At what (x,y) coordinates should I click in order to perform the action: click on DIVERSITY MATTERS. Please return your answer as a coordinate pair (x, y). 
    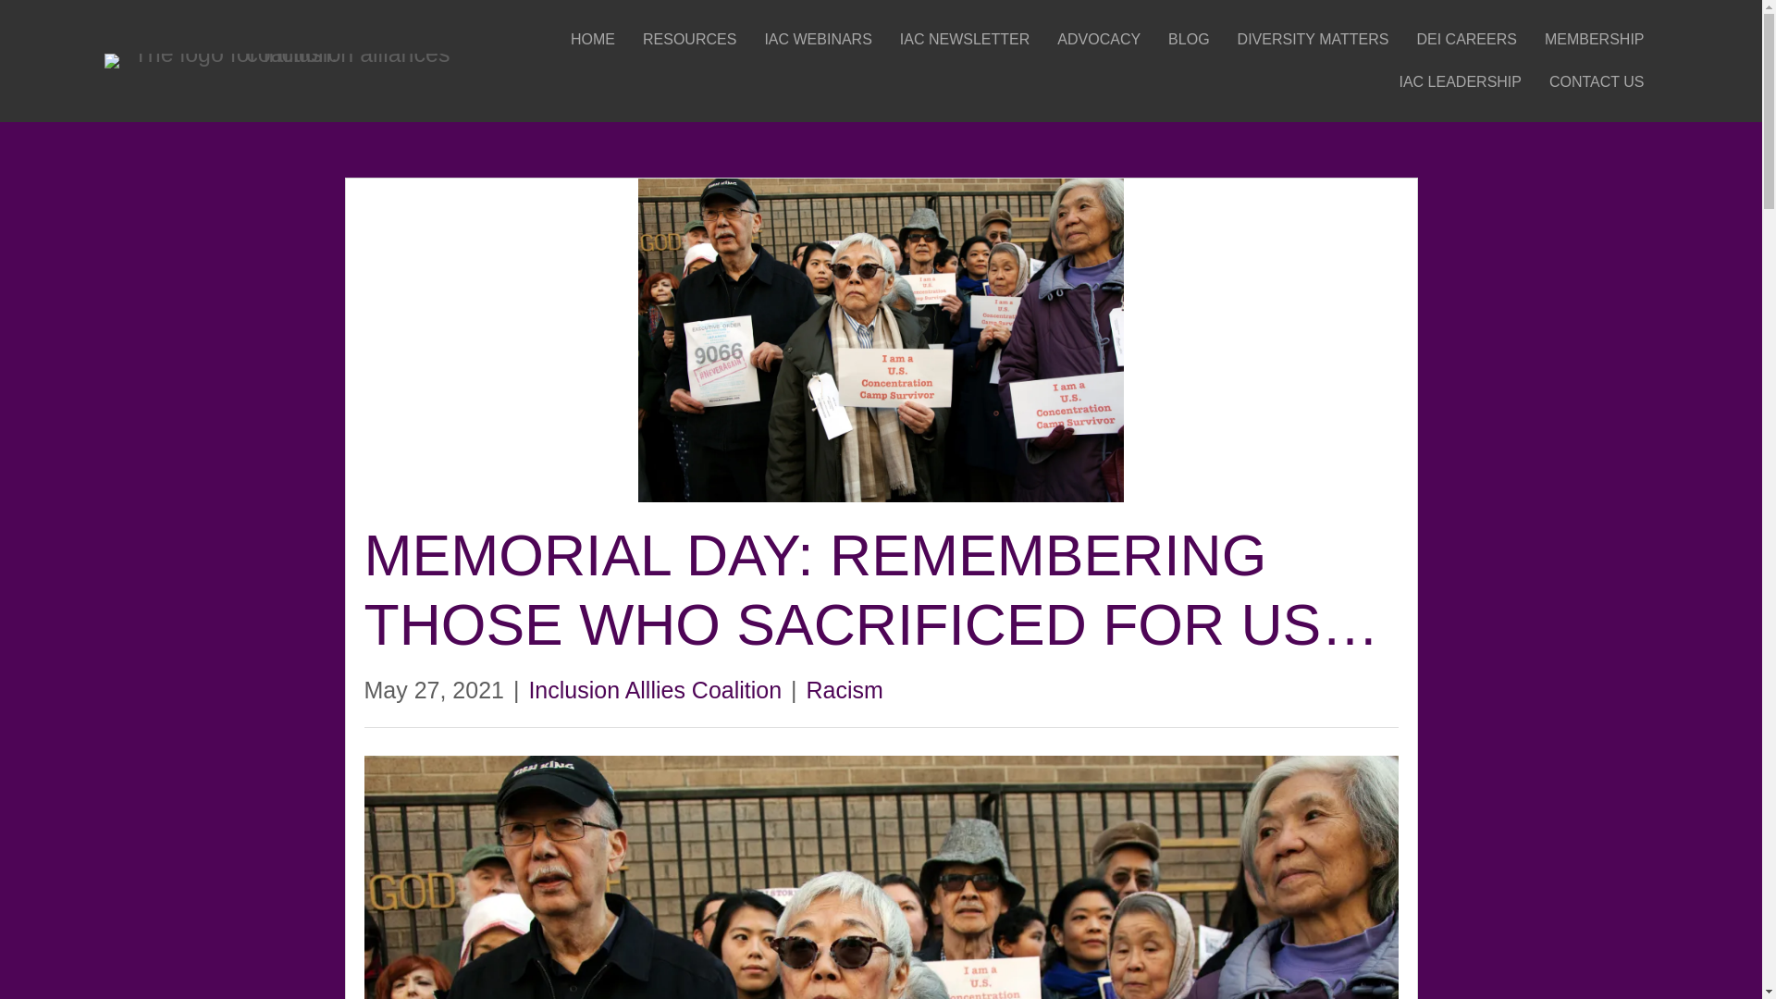
    Looking at the image, I should click on (1313, 39).